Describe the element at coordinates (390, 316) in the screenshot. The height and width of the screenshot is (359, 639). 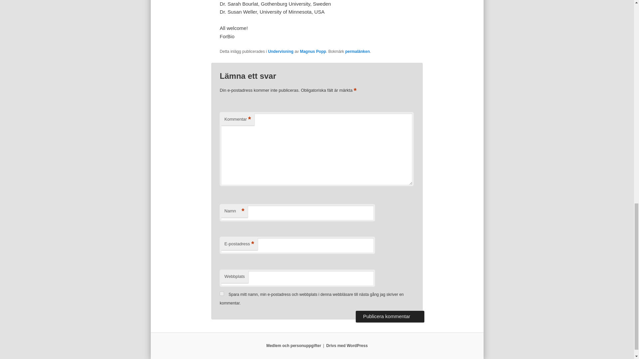
I see `Publicera kommentar` at that location.